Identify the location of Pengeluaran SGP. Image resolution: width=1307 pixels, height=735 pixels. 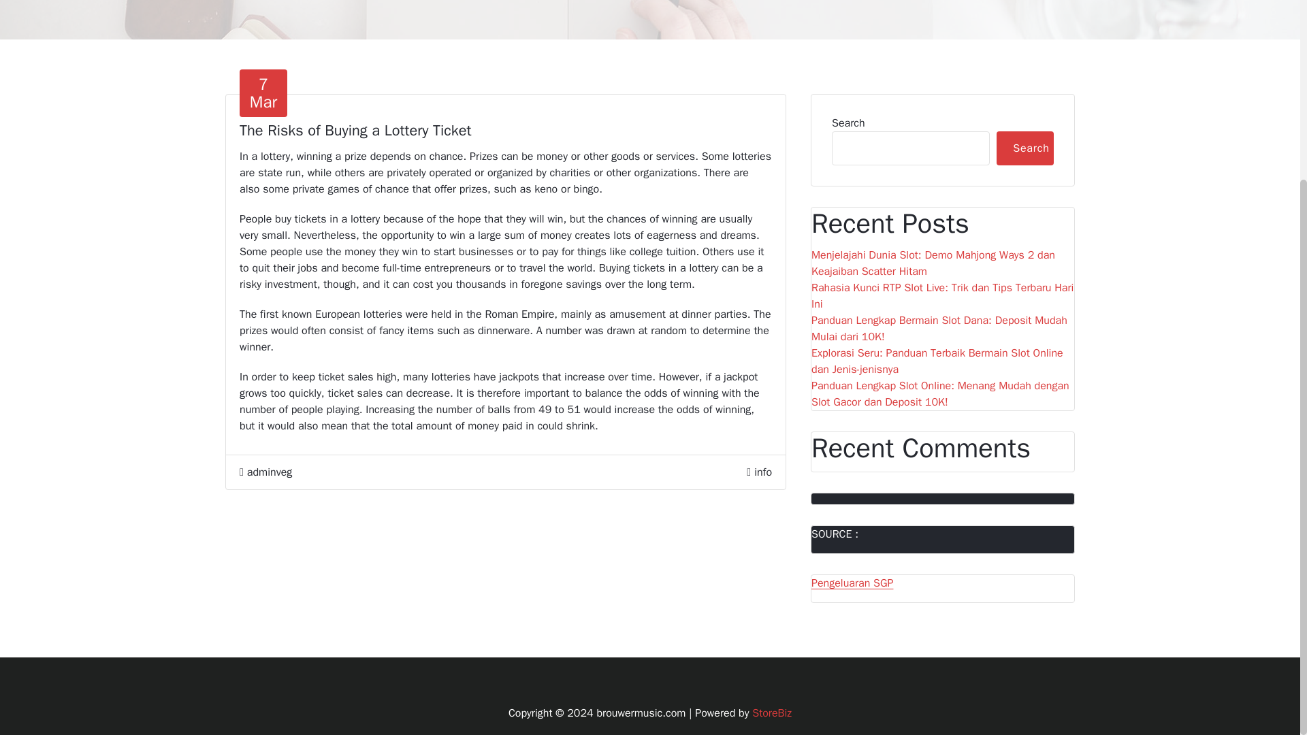
(263, 93).